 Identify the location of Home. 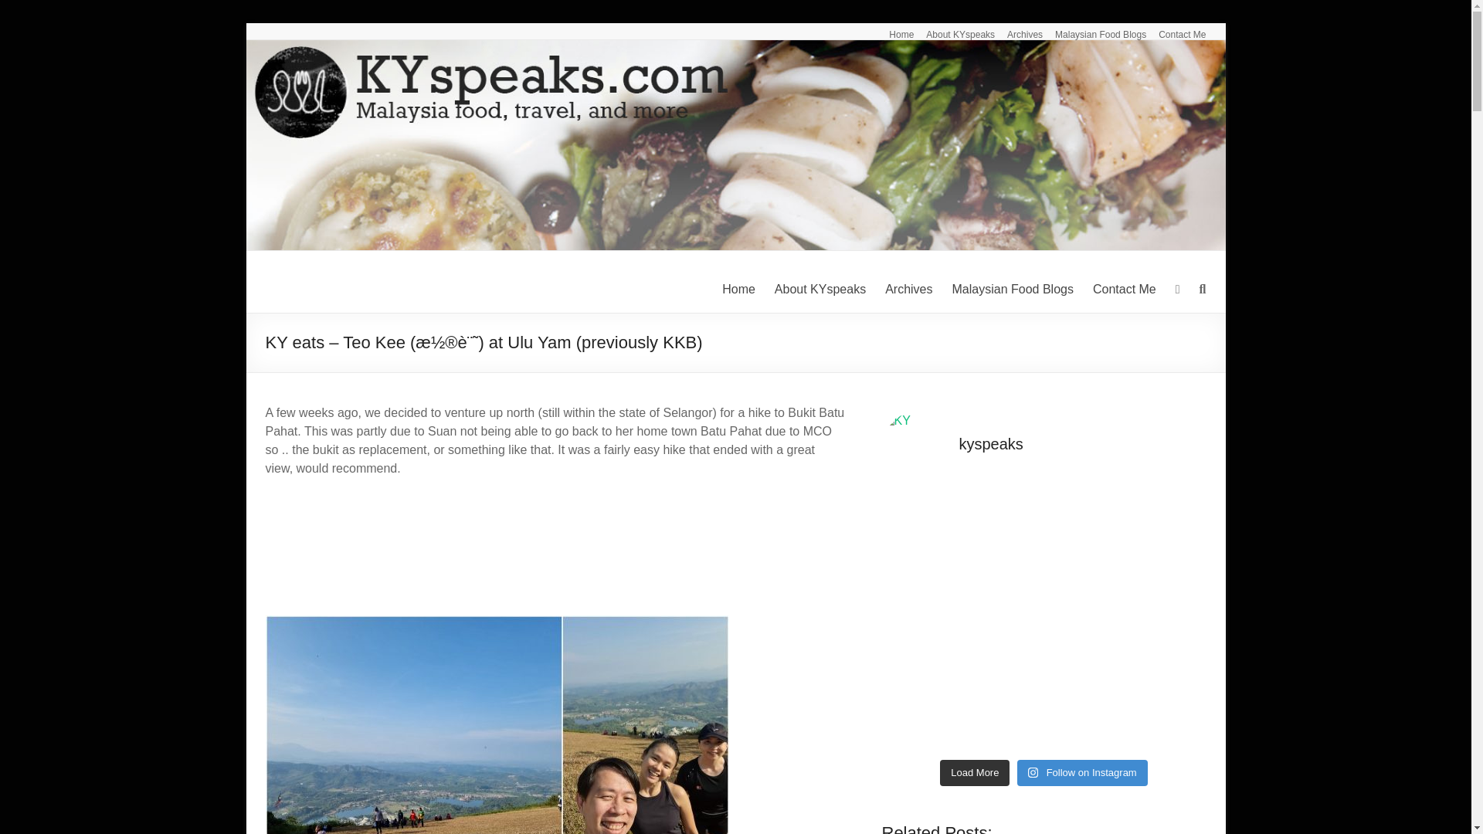
(738, 289).